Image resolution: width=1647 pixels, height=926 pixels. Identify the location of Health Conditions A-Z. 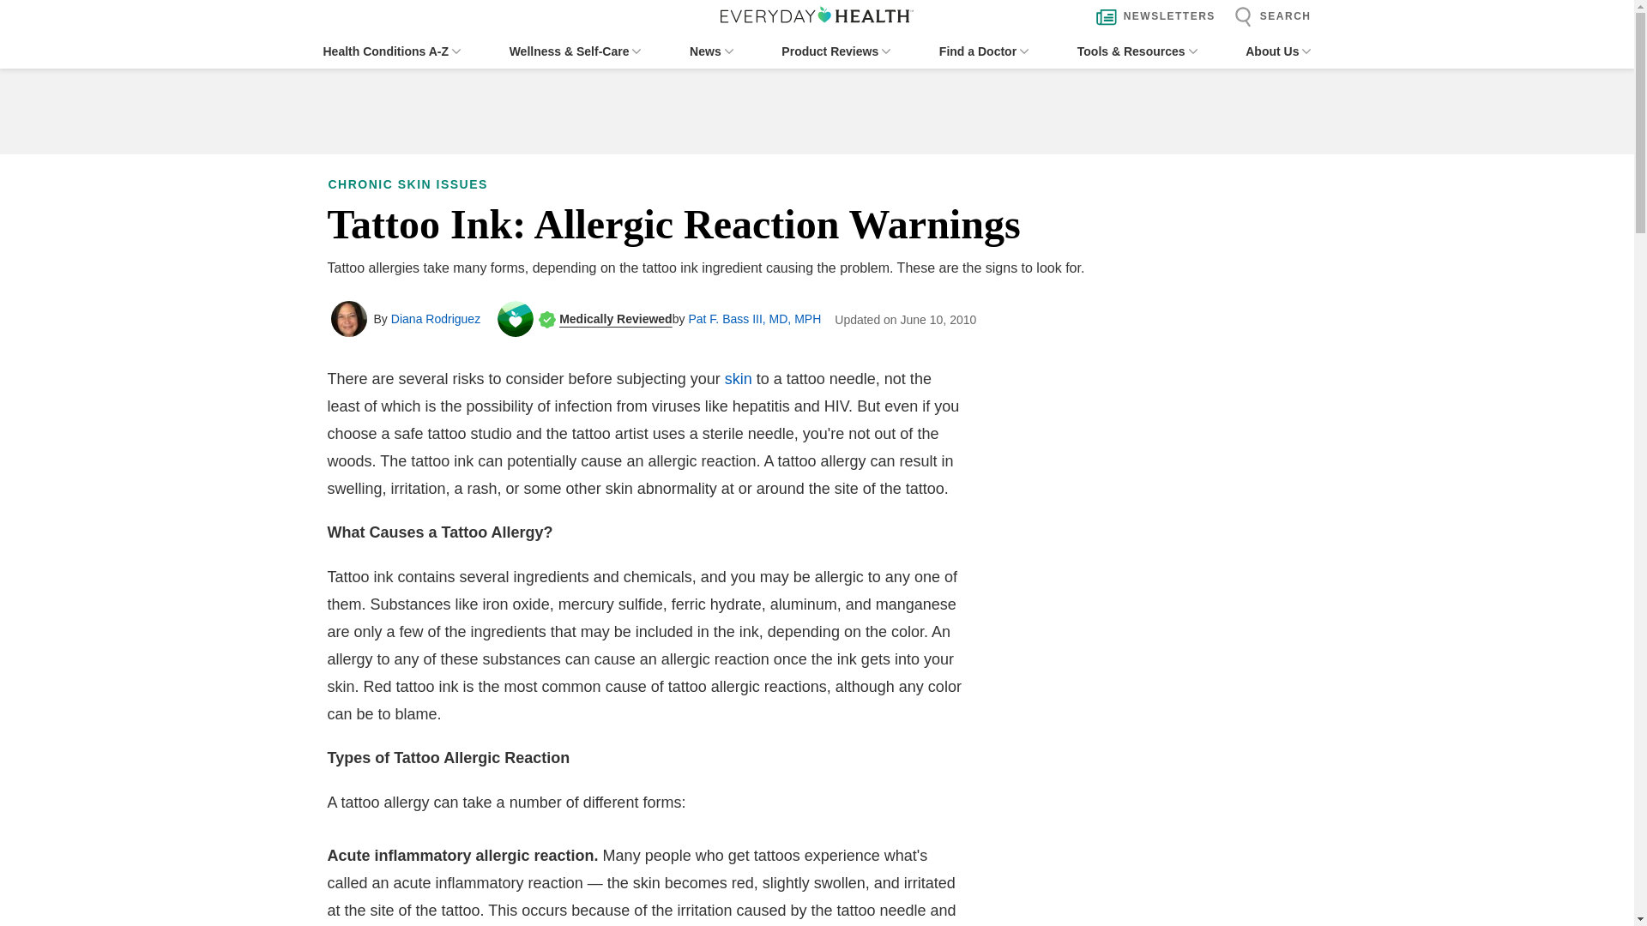
(391, 51).